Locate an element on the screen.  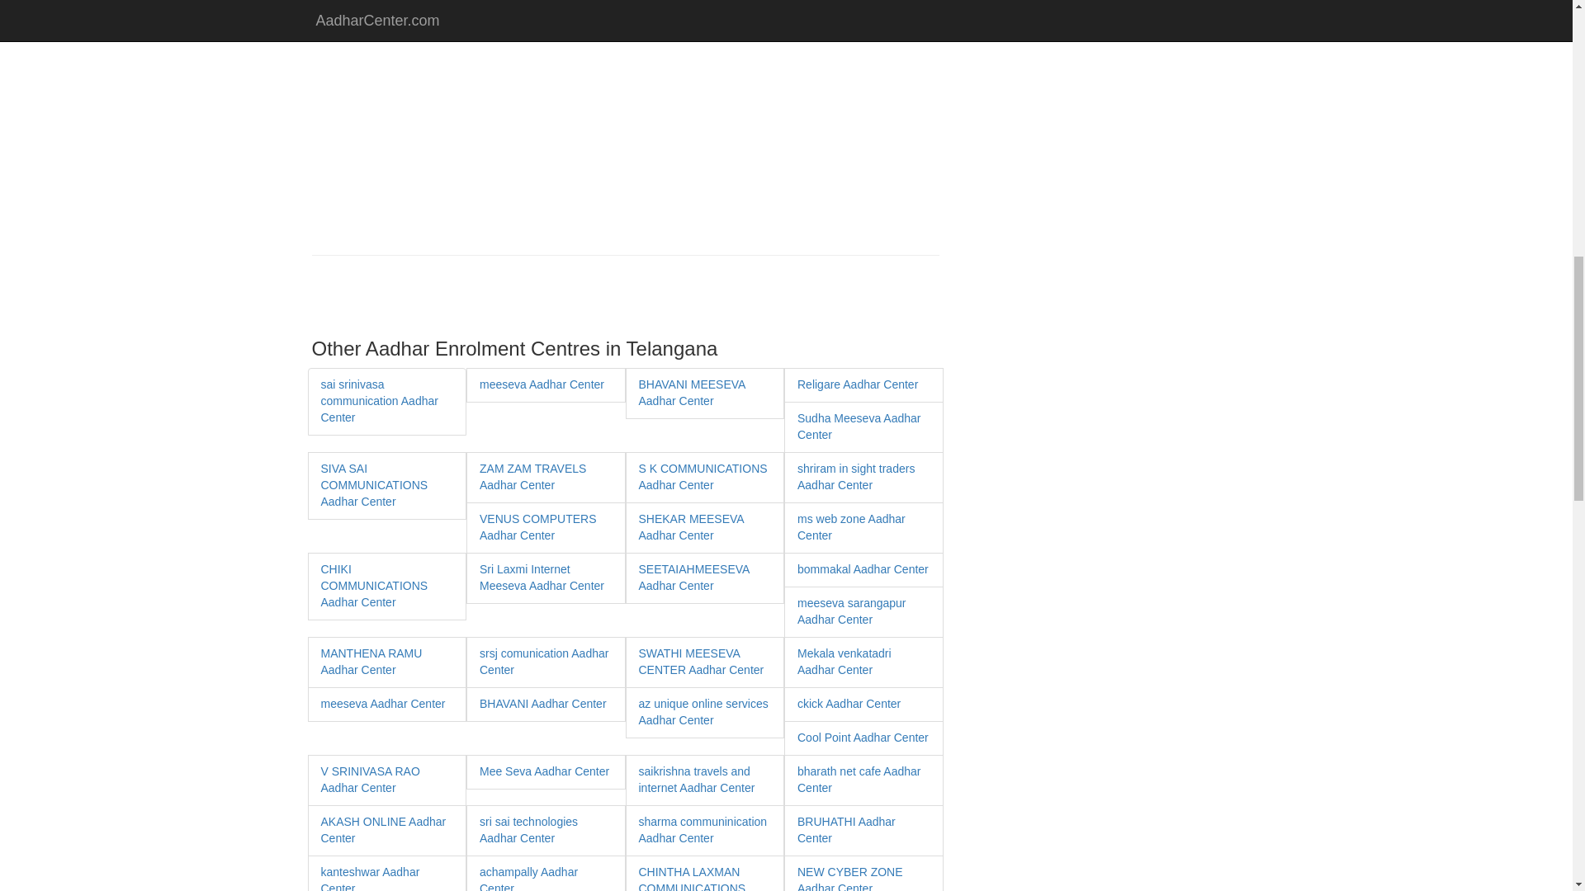
V SRINIVASA RAO Aadhar Center is located at coordinates (370, 779).